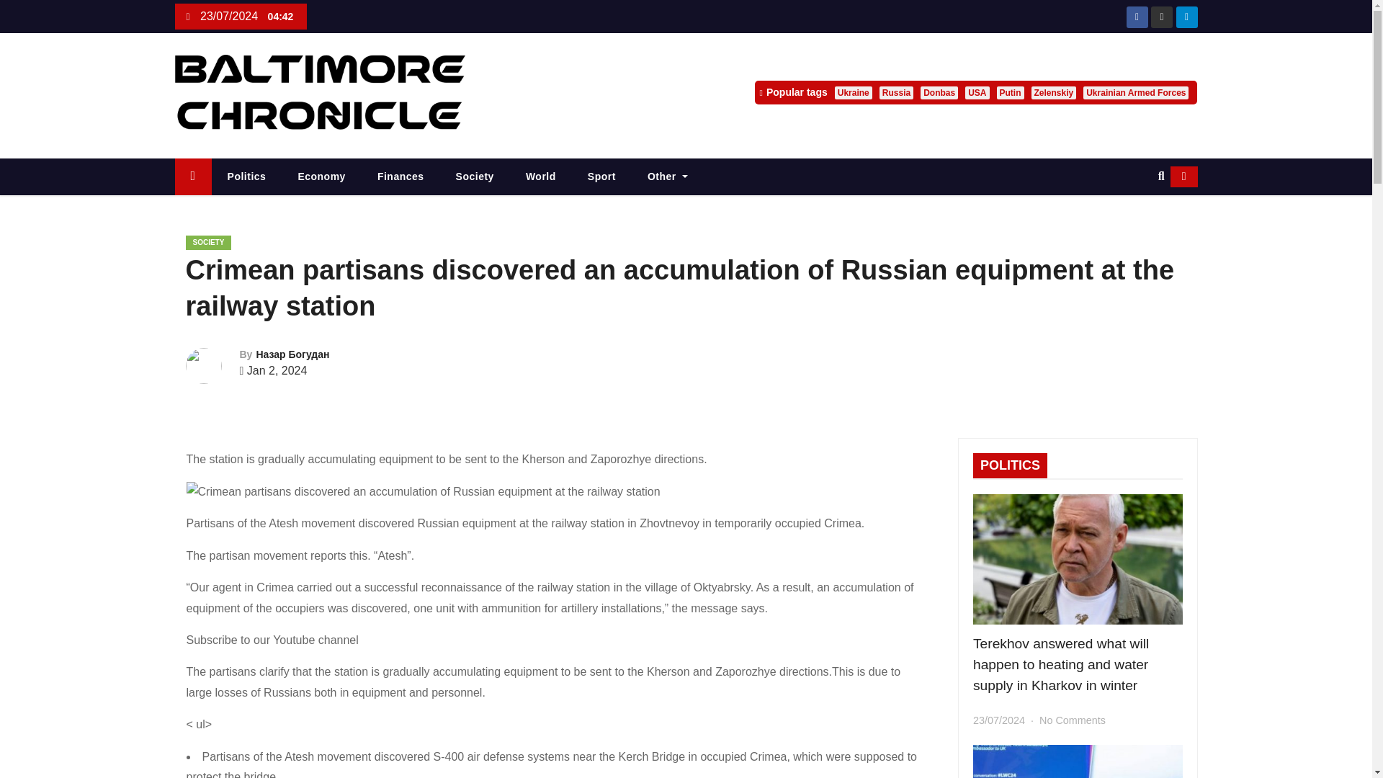 This screenshot has width=1383, height=778. What do you see at coordinates (400, 177) in the screenshot?
I see `Finances` at bounding box center [400, 177].